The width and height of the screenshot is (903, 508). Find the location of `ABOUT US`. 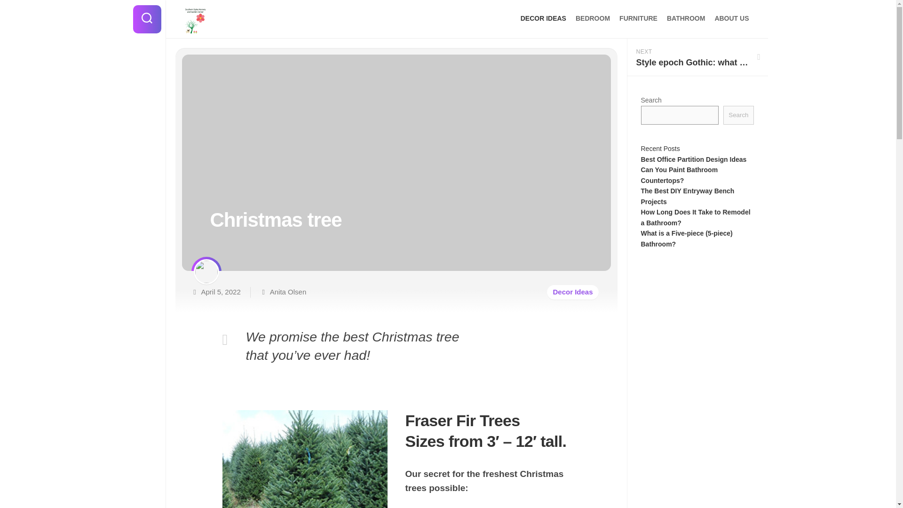

ABOUT US is located at coordinates (467, 20).